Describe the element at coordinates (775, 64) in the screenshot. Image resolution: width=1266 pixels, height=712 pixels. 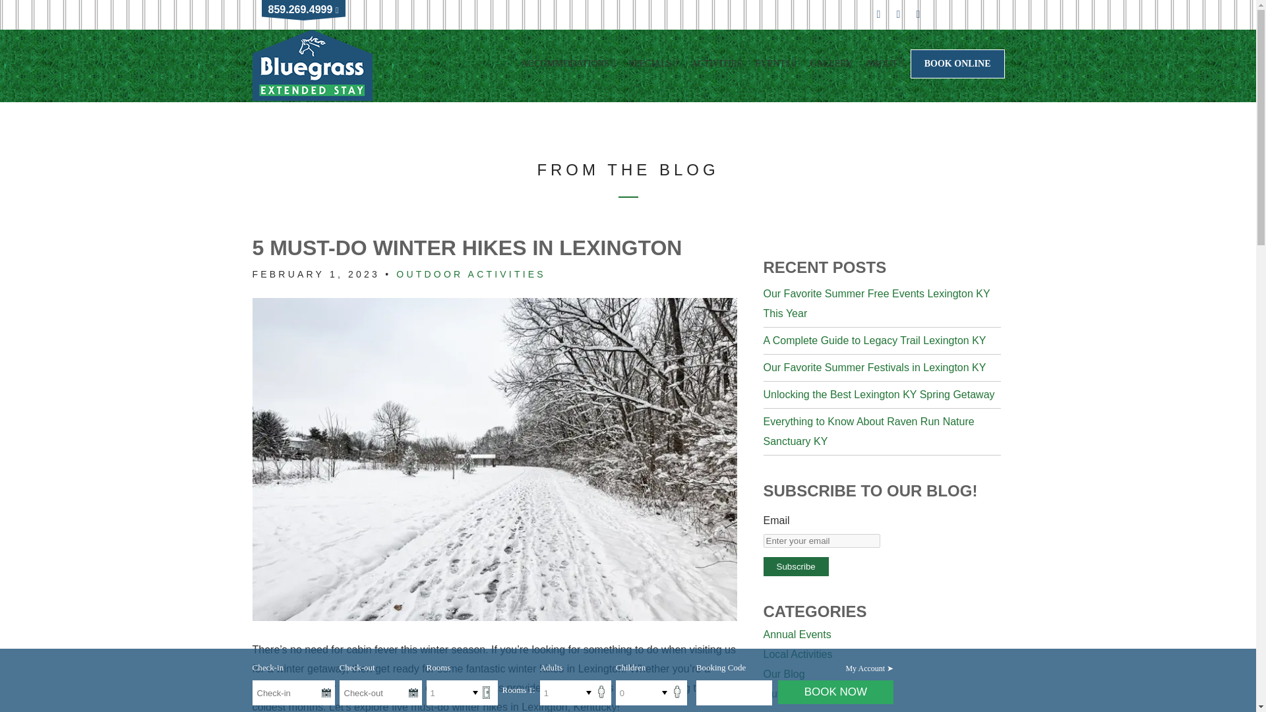
I see `EVENTS` at that location.